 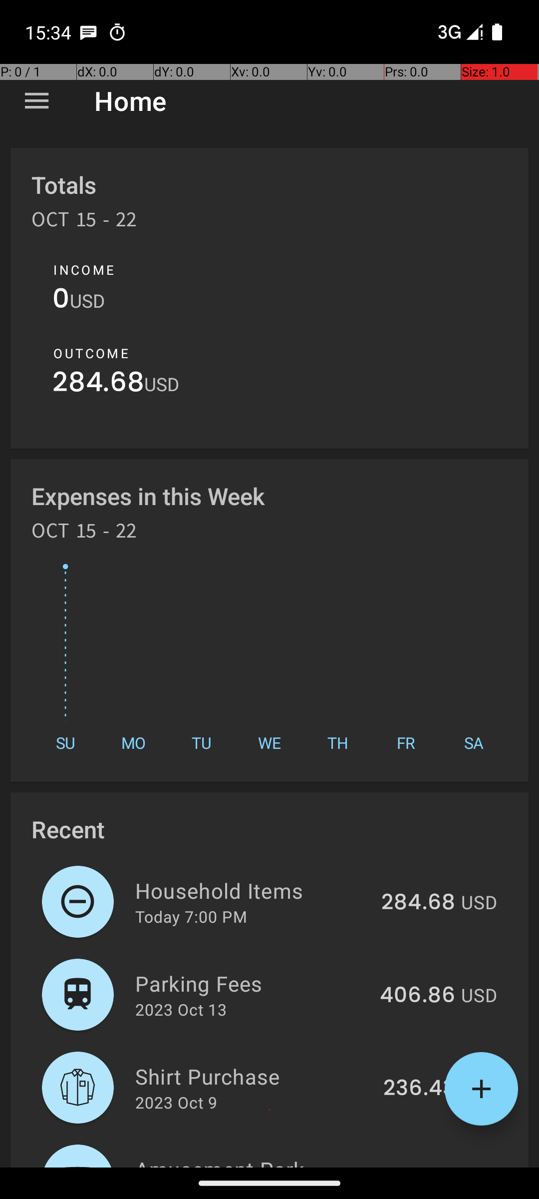 What do you see at coordinates (253, 1161) in the screenshot?
I see `Amusement Park` at bounding box center [253, 1161].